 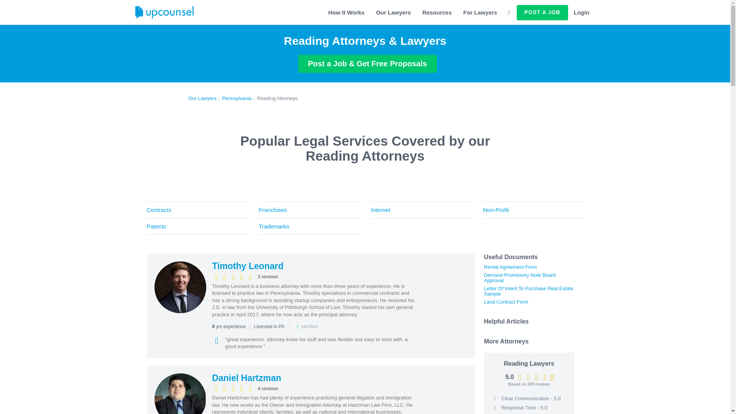 I want to click on Contracts, so click(x=197, y=210).